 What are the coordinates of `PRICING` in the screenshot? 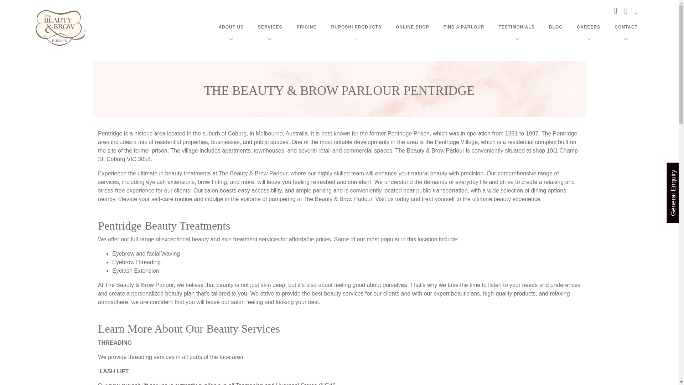 It's located at (307, 27).